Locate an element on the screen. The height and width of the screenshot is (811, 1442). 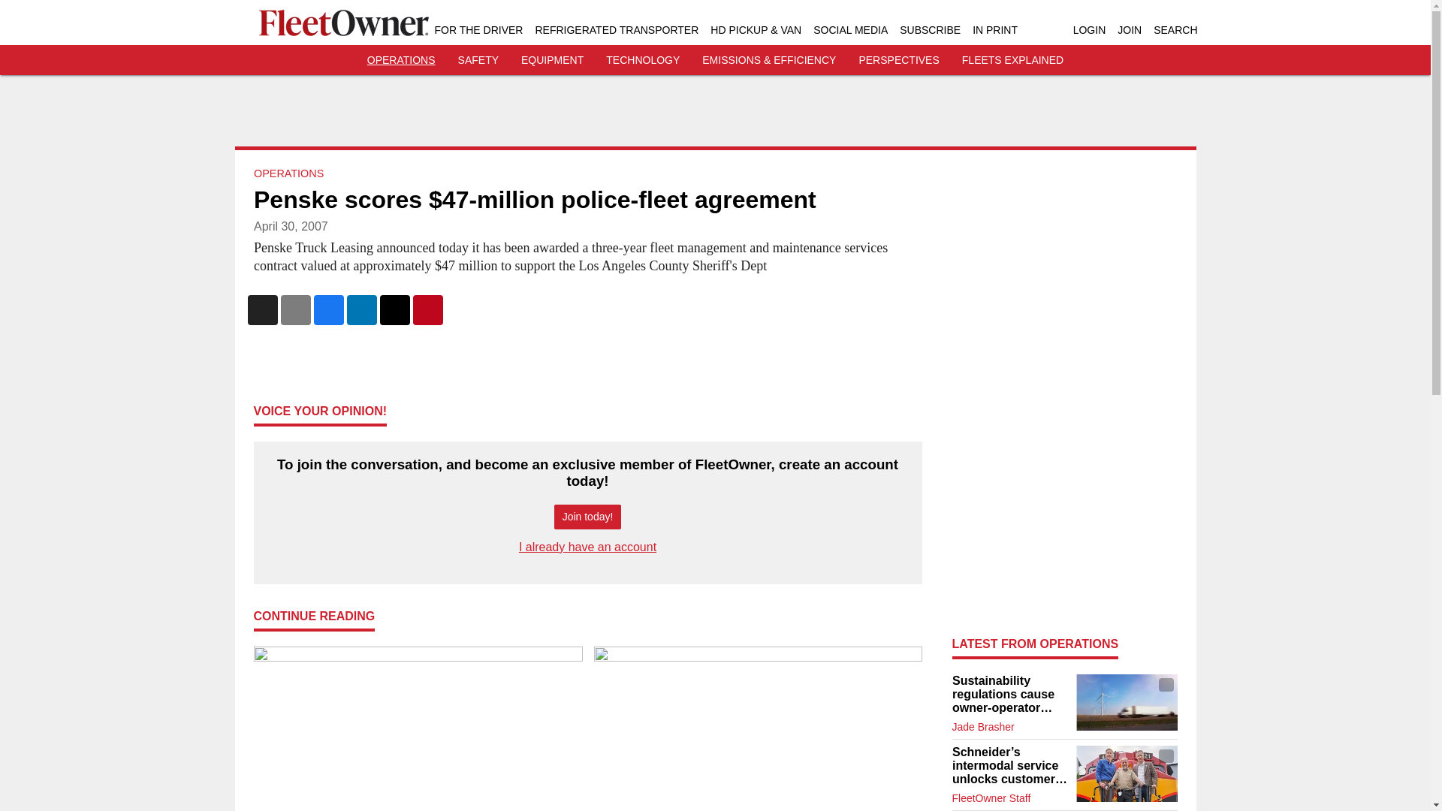
REFRIGERATED TRANSPORTER is located at coordinates (616, 30).